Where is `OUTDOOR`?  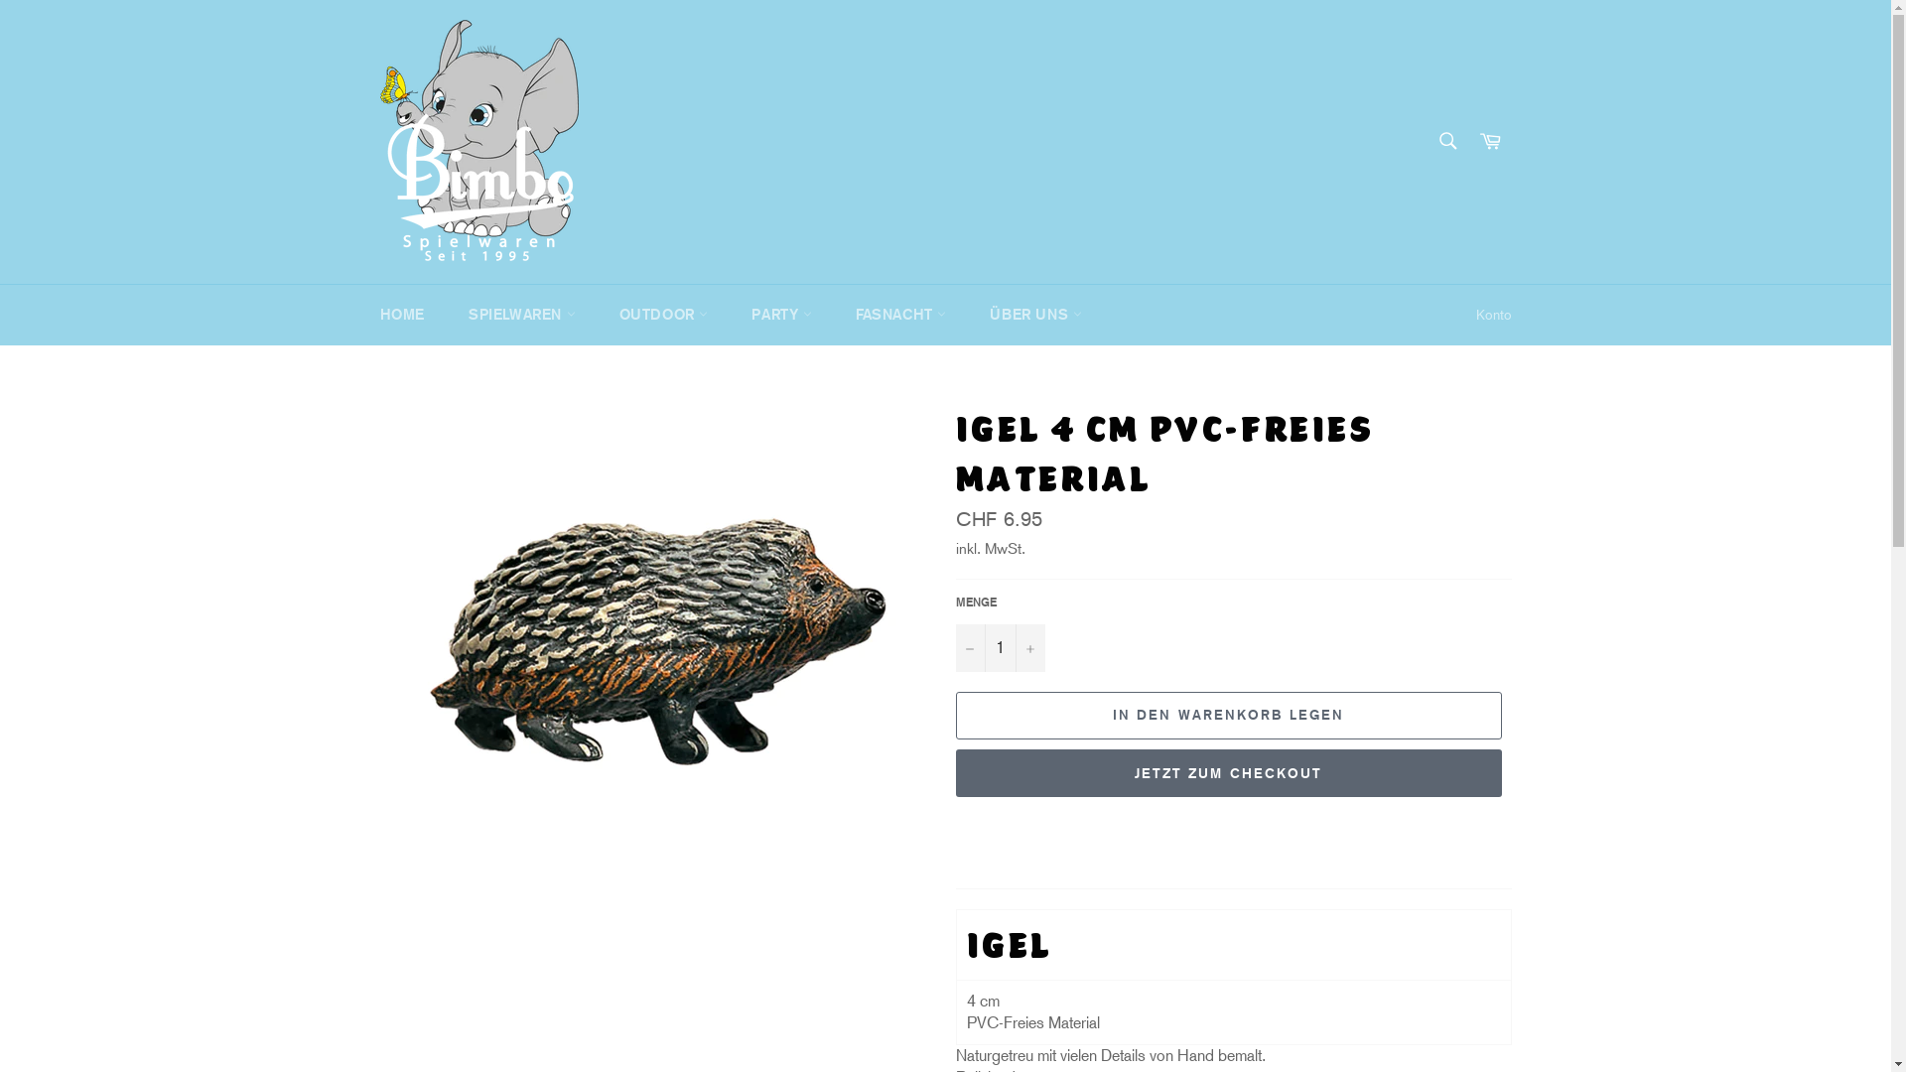 OUTDOOR is located at coordinates (664, 316).